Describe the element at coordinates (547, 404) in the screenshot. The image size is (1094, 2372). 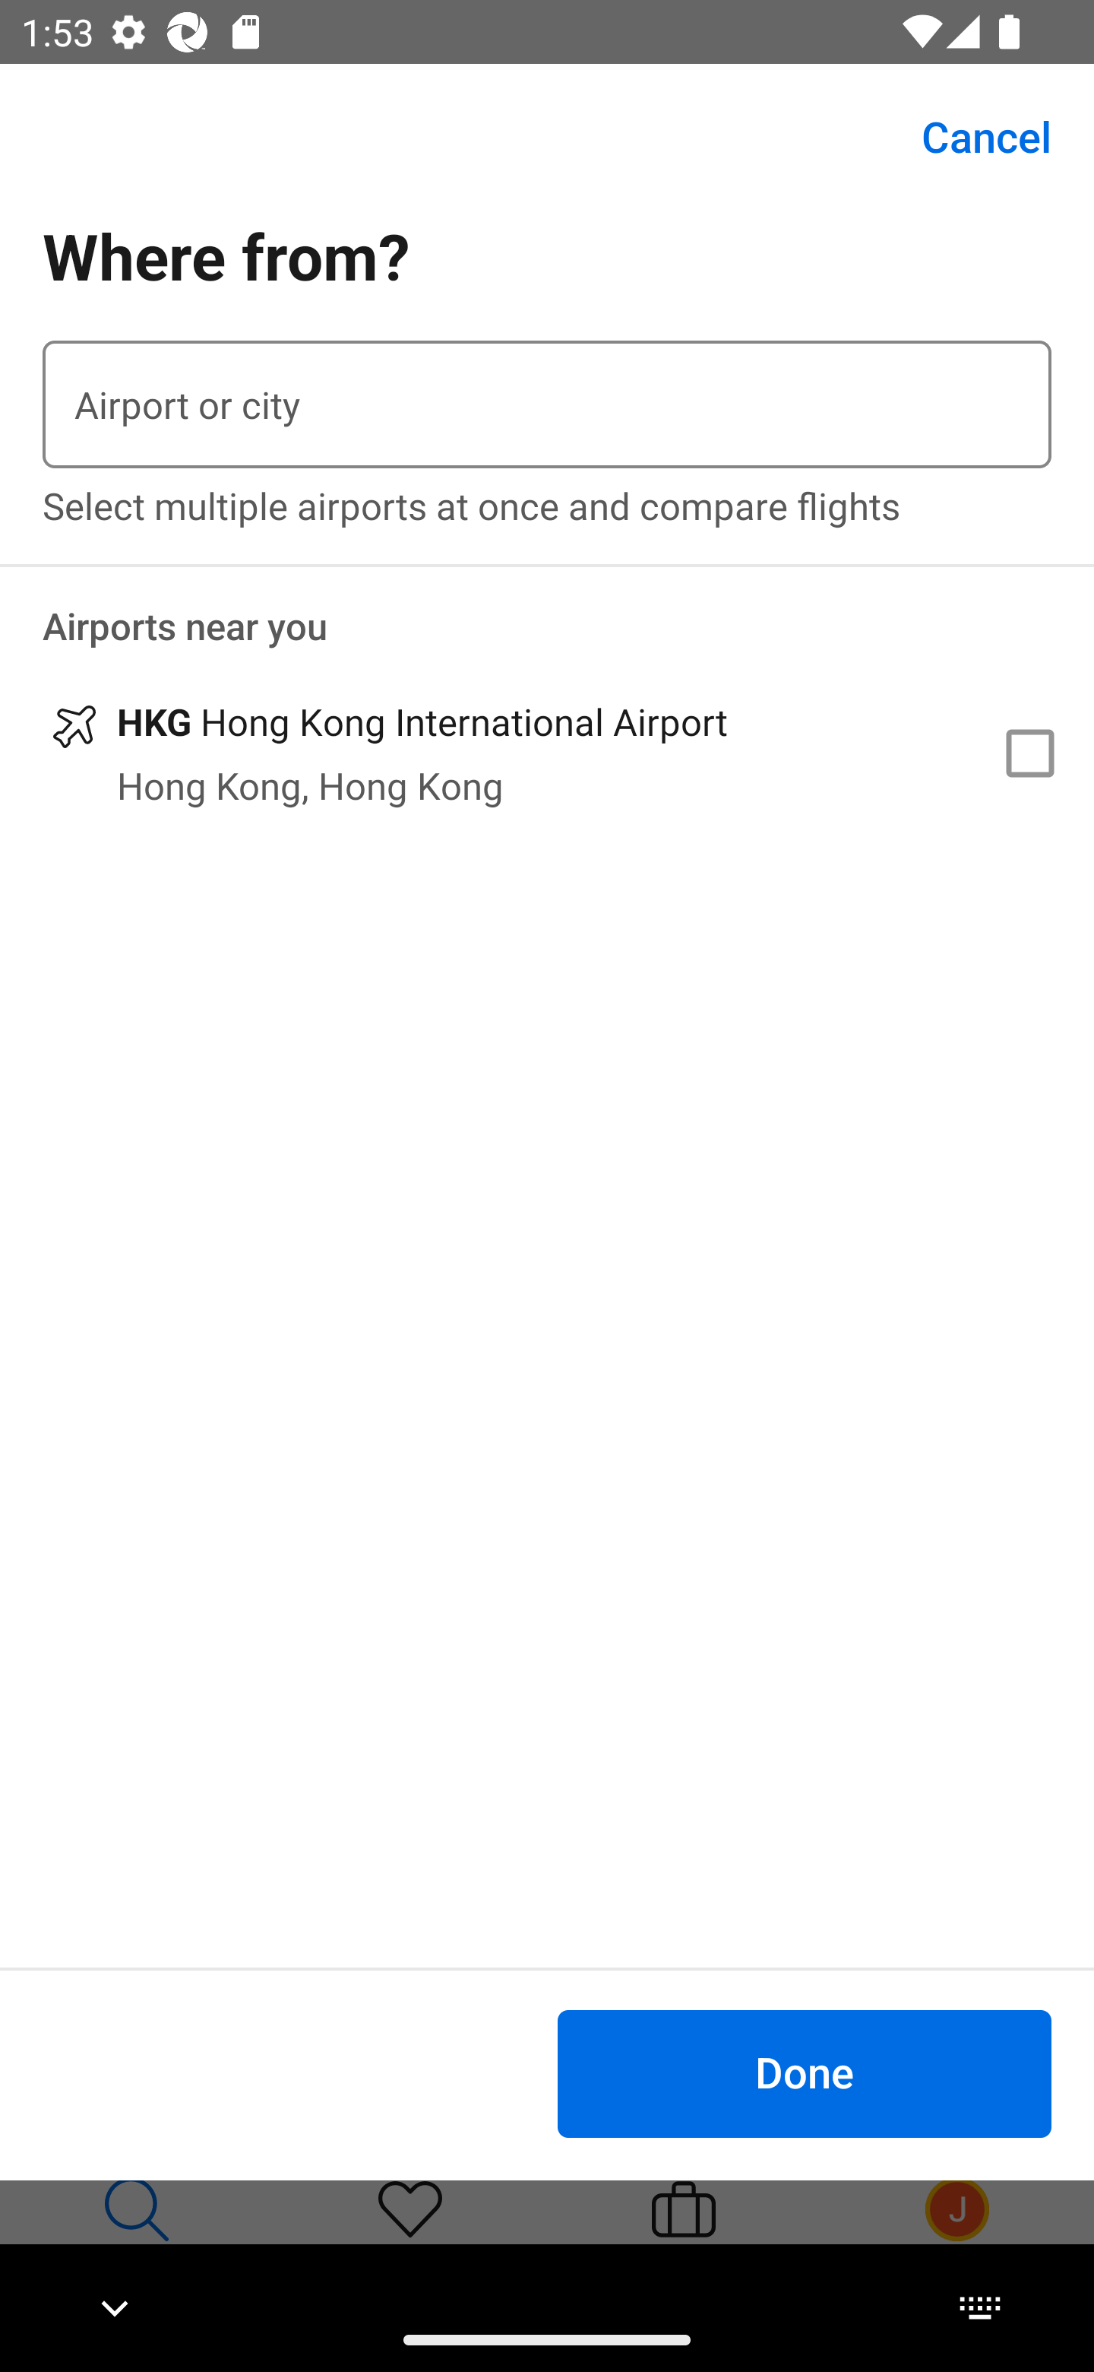
I see `Airport or city` at that location.